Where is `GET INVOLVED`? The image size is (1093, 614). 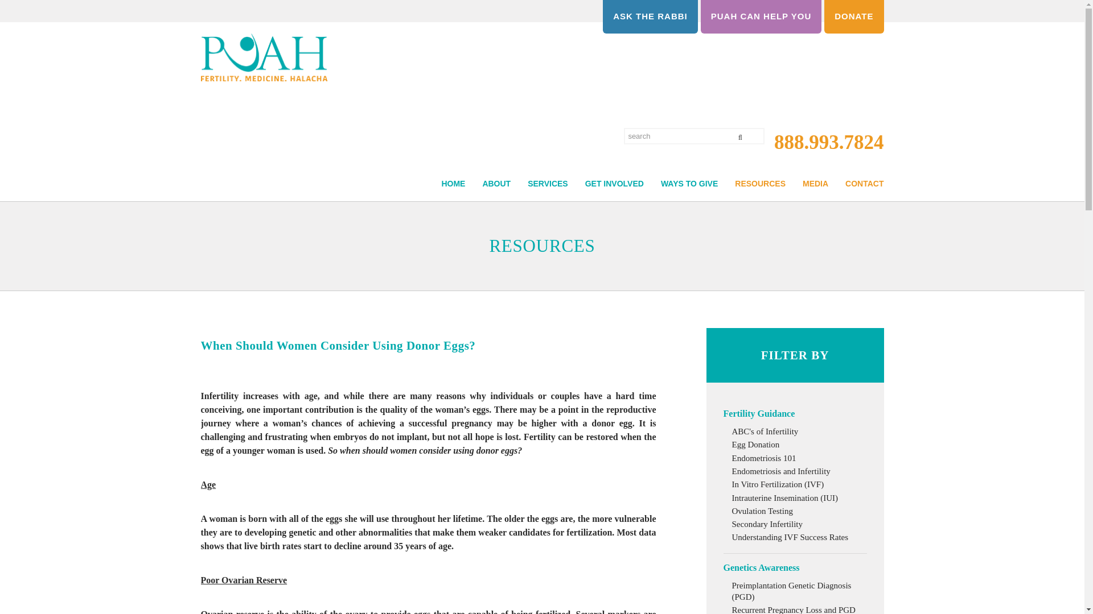
GET INVOLVED is located at coordinates (606, 206).